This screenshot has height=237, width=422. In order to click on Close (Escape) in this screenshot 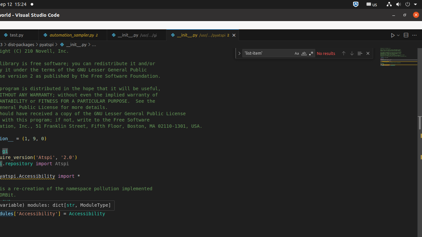, I will do `click(368, 53)`.